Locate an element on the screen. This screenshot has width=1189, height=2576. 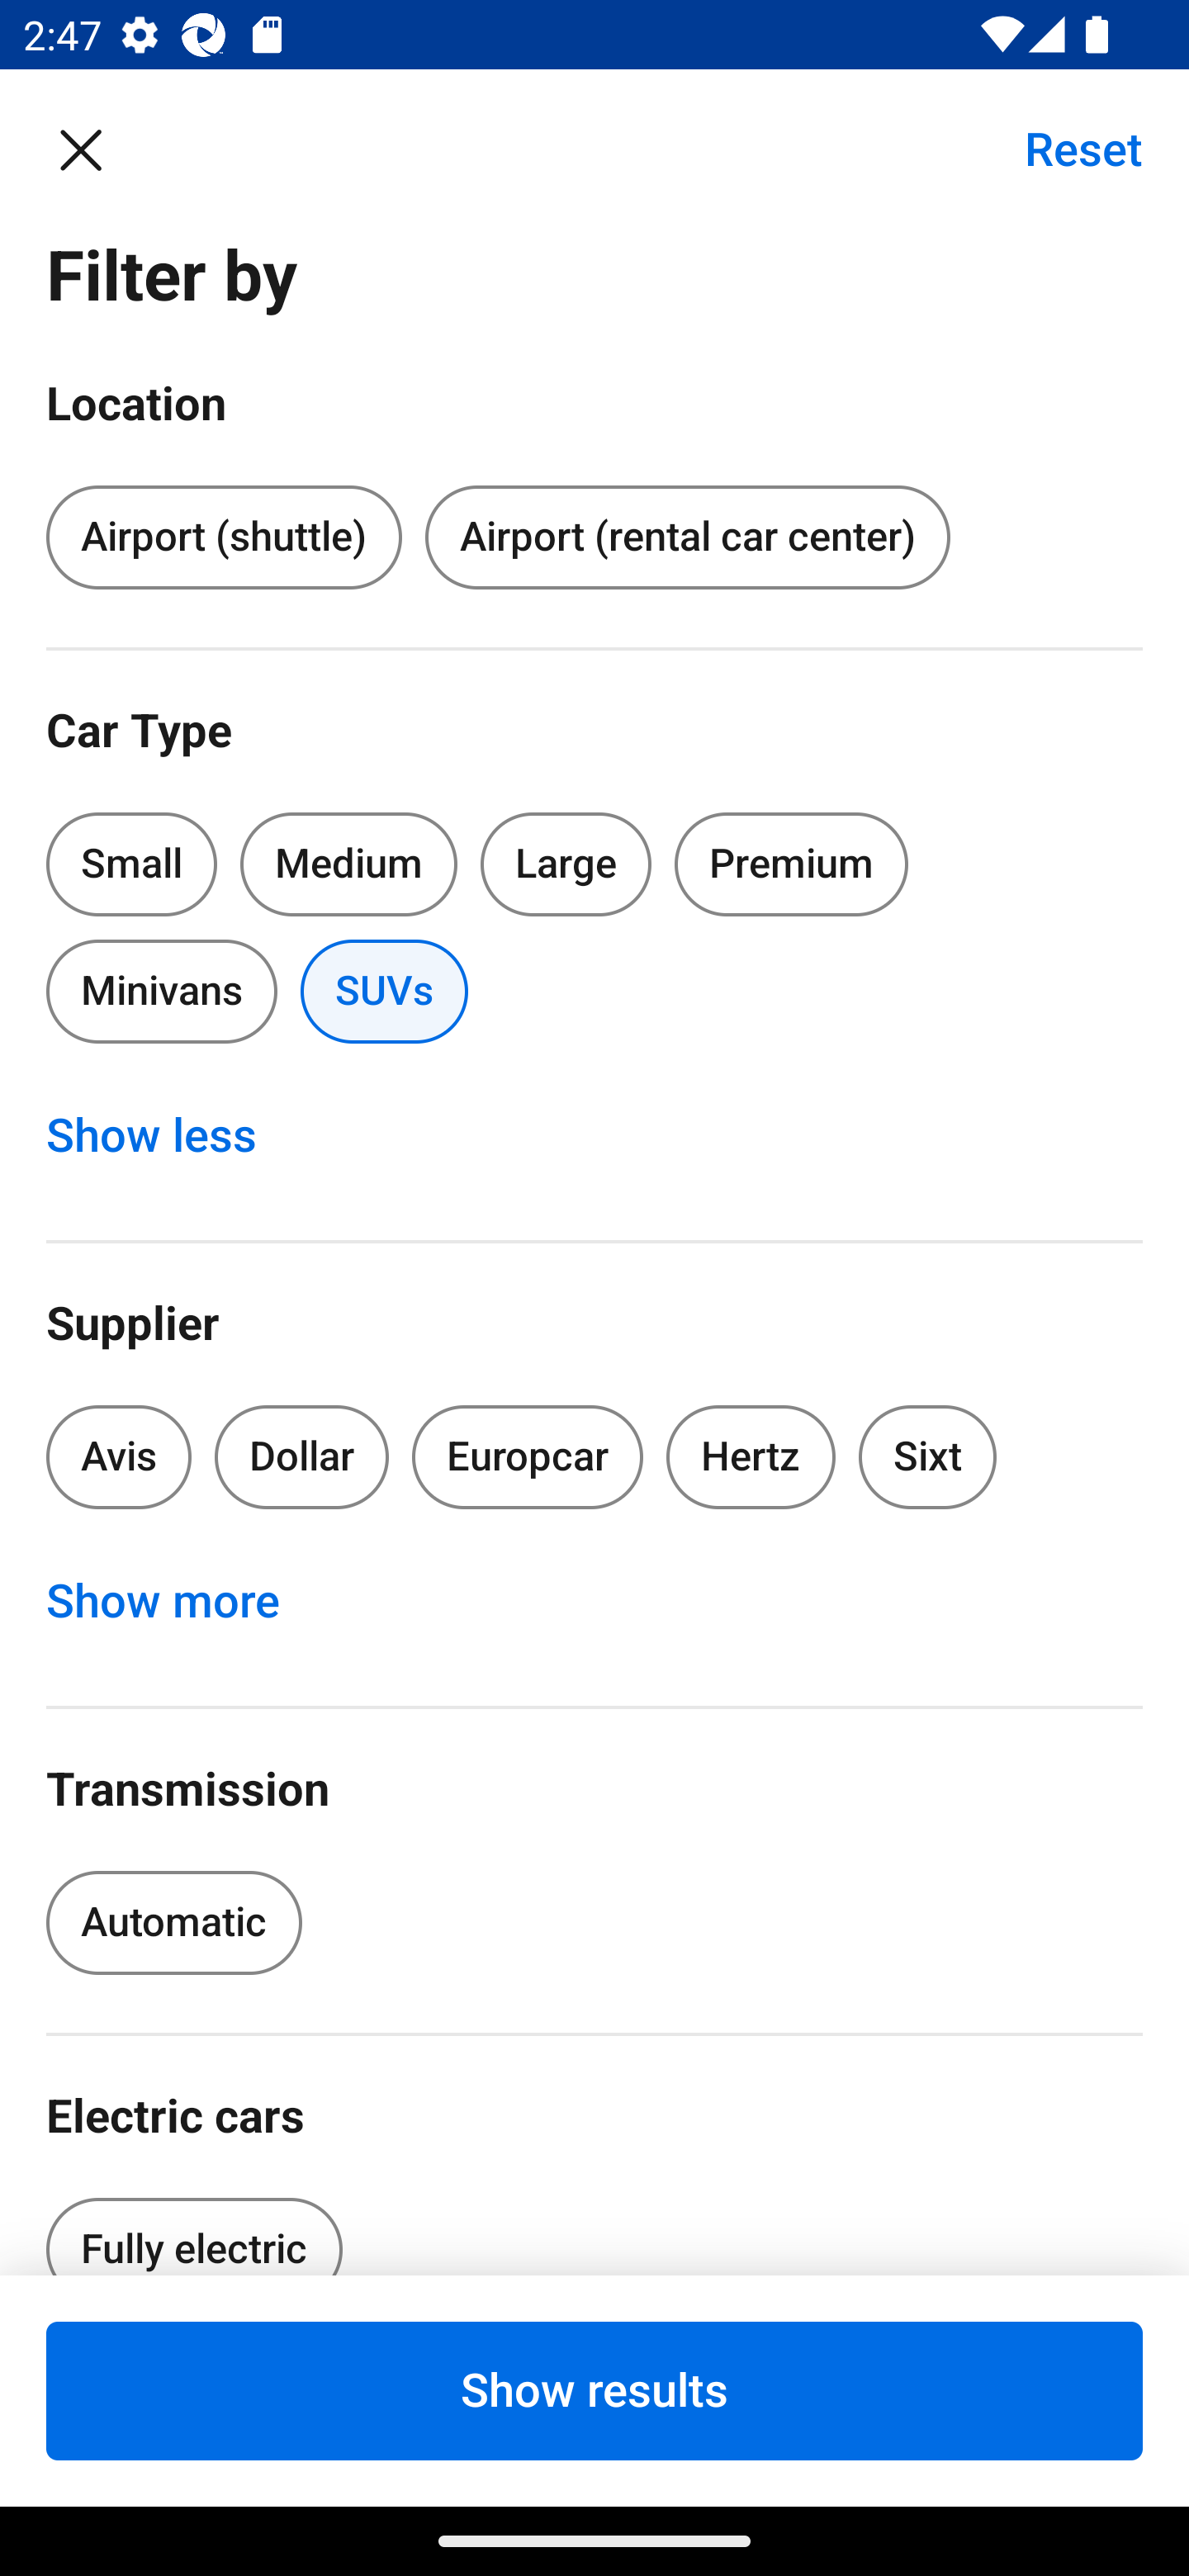
Dollar is located at coordinates (302, 1458).